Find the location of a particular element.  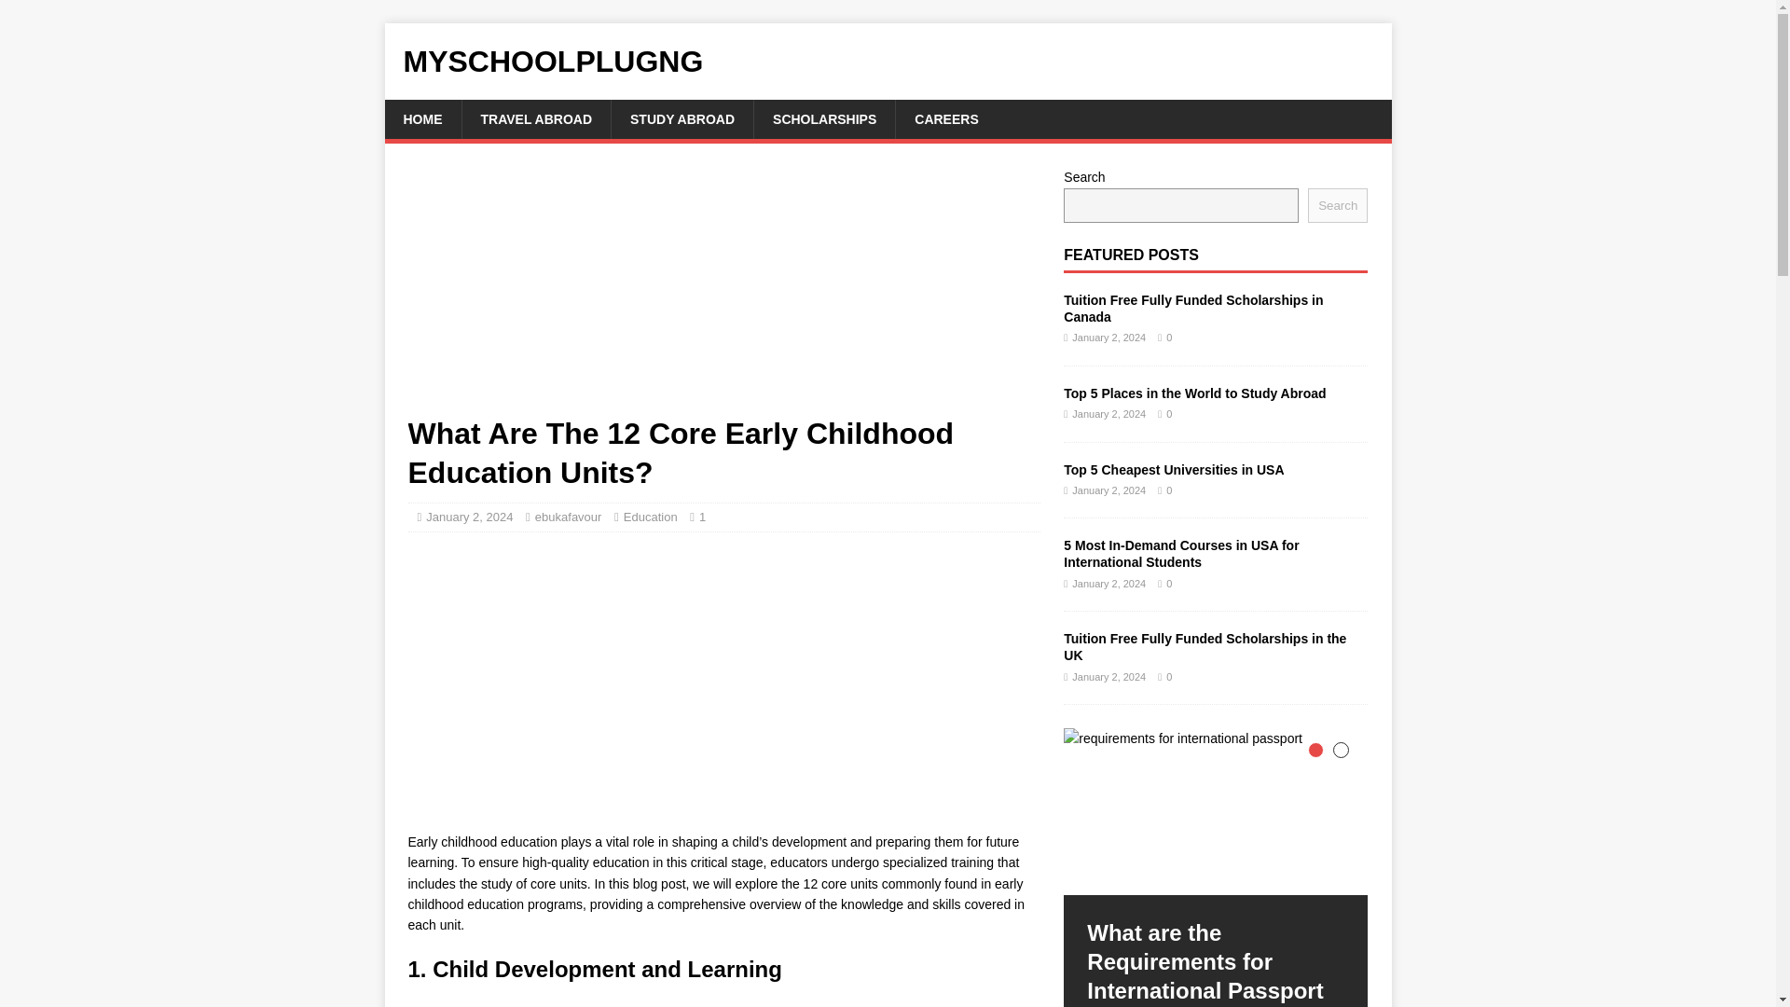

5 Most In-Demand Courses in USA for International Students is located at coordinates (1180, 554).